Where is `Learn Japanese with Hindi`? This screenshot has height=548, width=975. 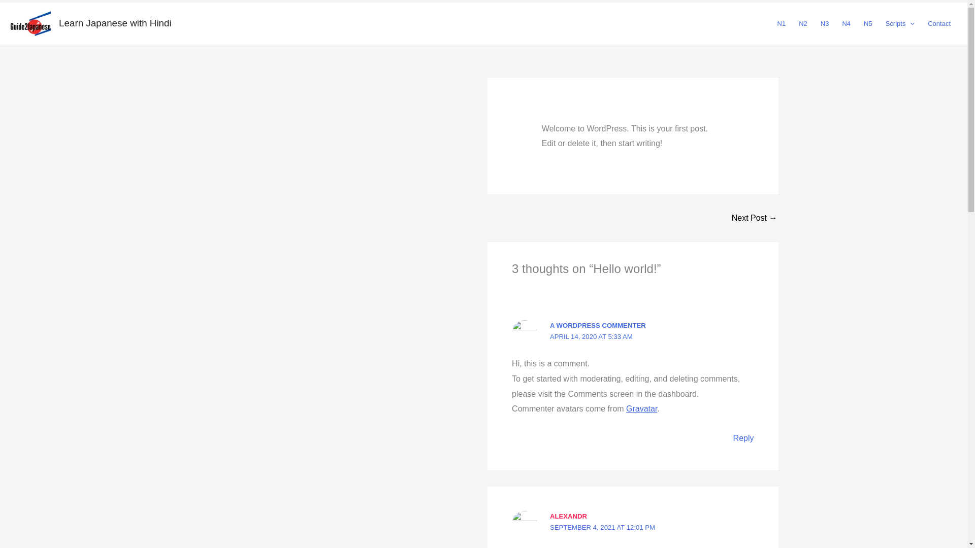 Learn Japanese with Hindi is located at coordinates (115, 23).